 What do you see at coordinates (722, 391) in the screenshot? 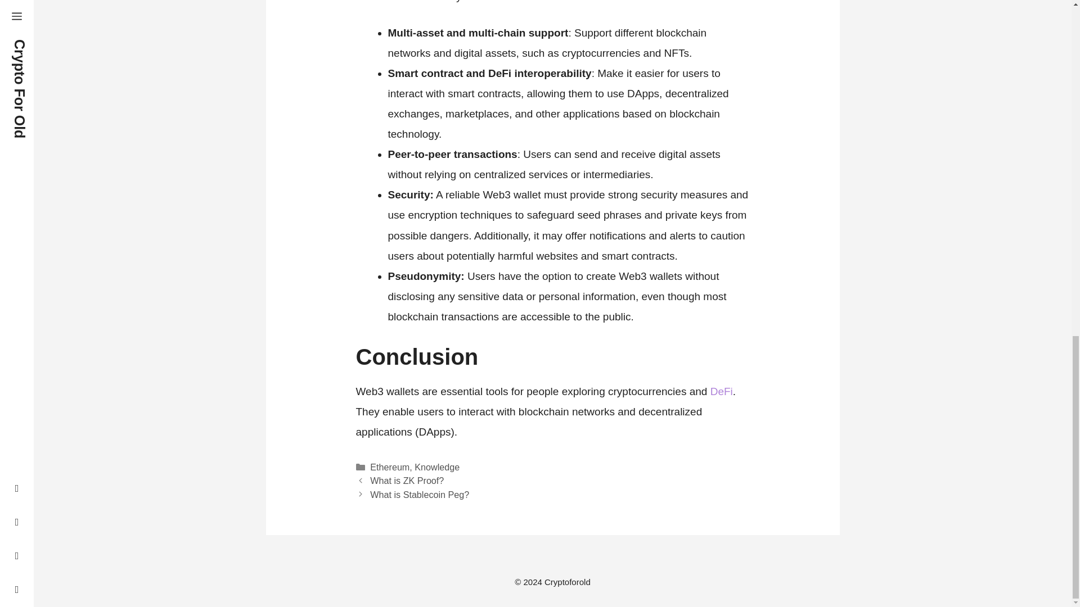
I see `DeFi` at bounding box center [722, 391].